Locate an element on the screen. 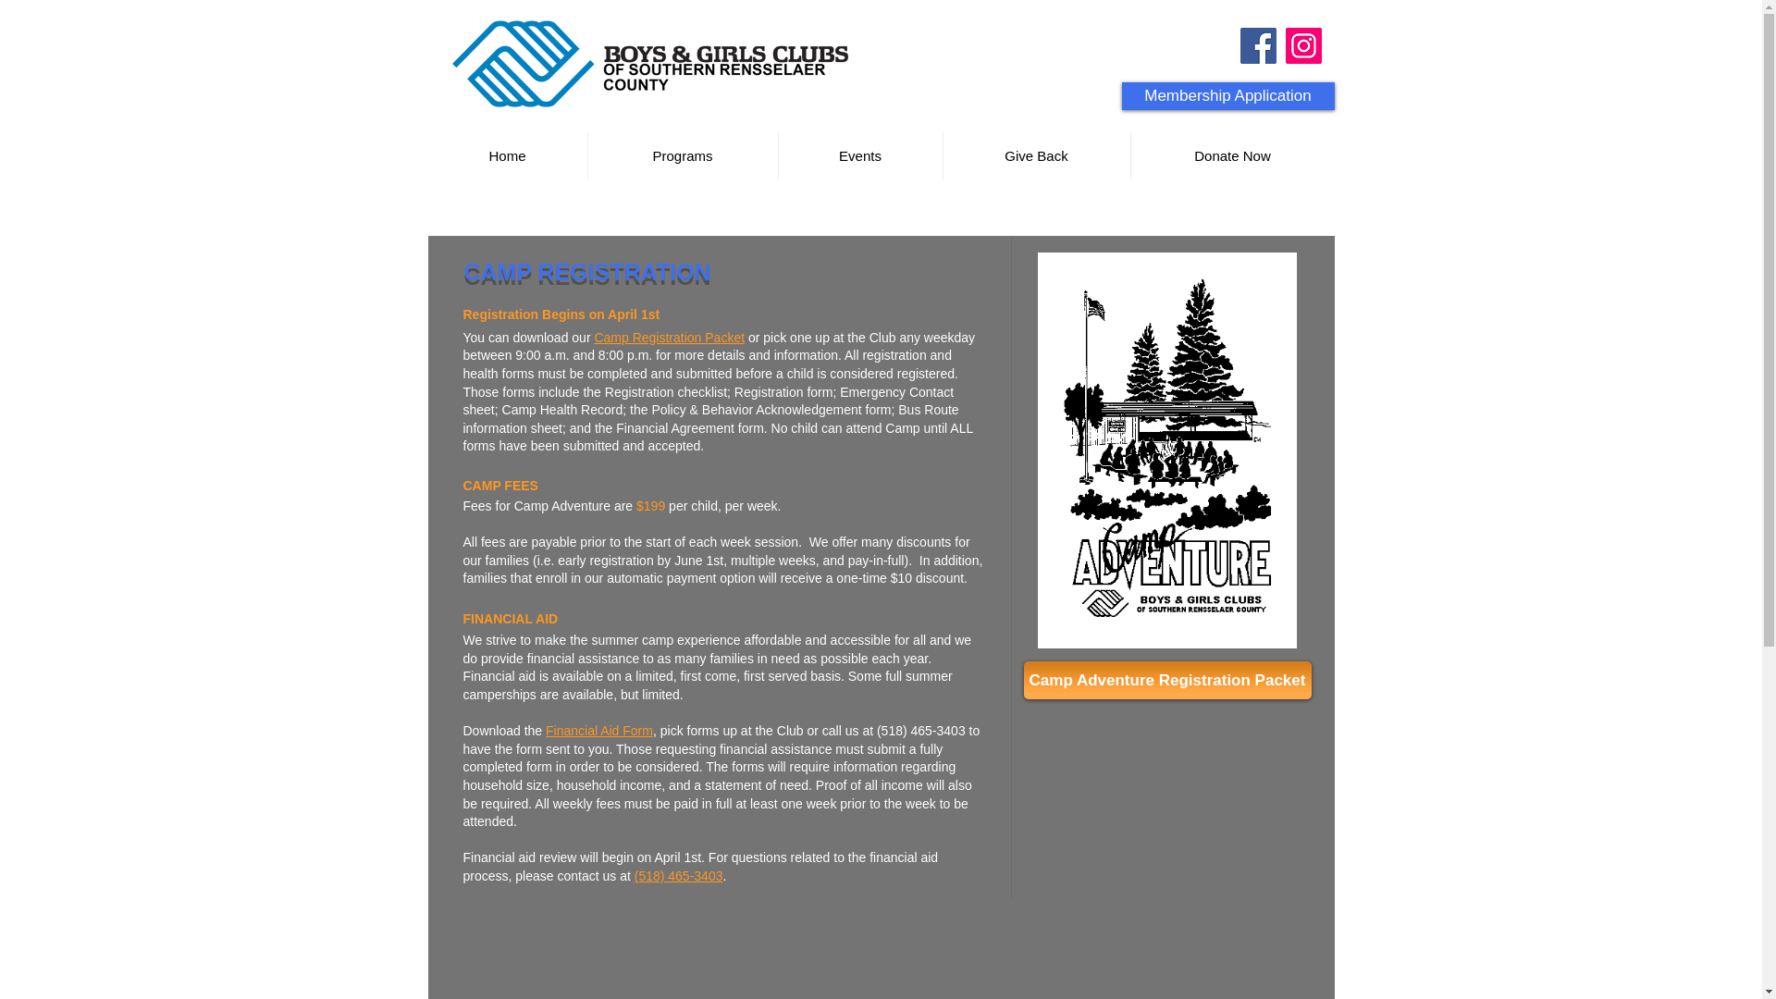 This screenshot has height=999, width=1776. Membership Application is located at coordinates (1227, 95).